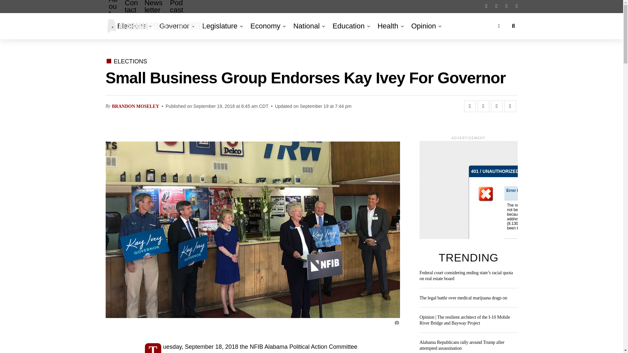 The image size is (628, 353). What do you see at coordinates (177, 12) in the screenshot?
I see `Podcast` at bounding box center [177, 12].